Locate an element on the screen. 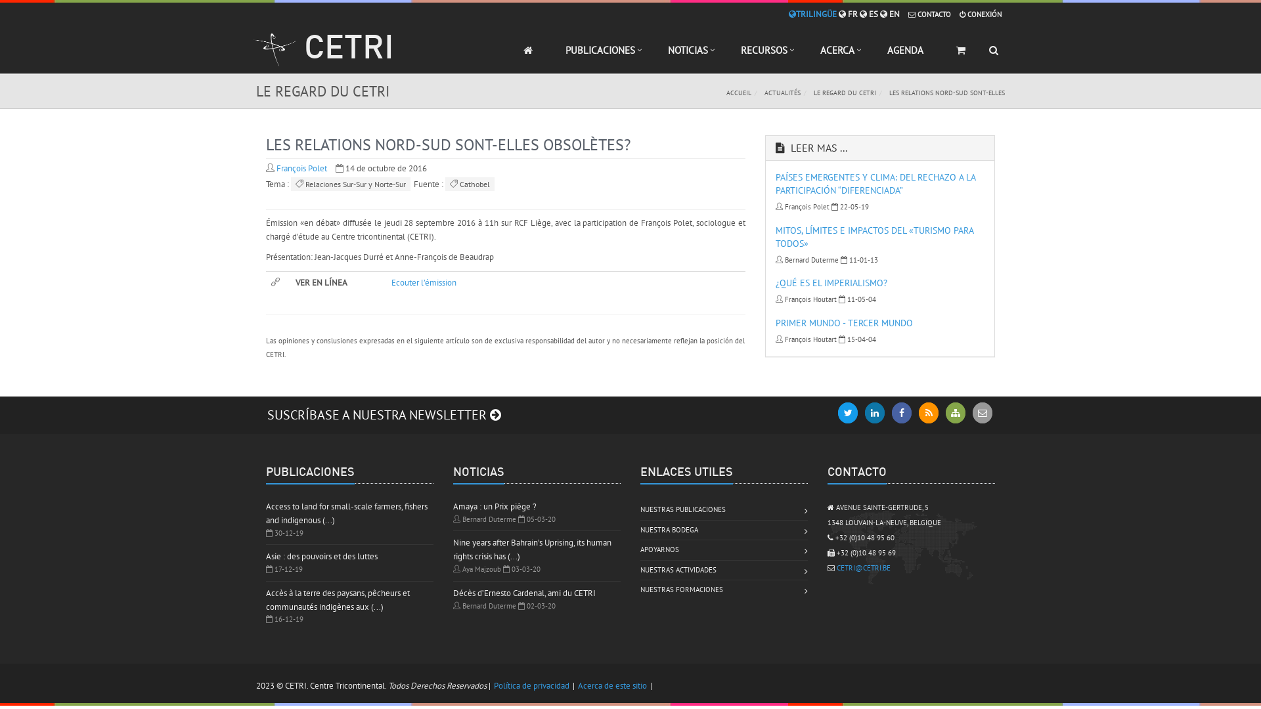  EN is located at coordinates (890, 14).